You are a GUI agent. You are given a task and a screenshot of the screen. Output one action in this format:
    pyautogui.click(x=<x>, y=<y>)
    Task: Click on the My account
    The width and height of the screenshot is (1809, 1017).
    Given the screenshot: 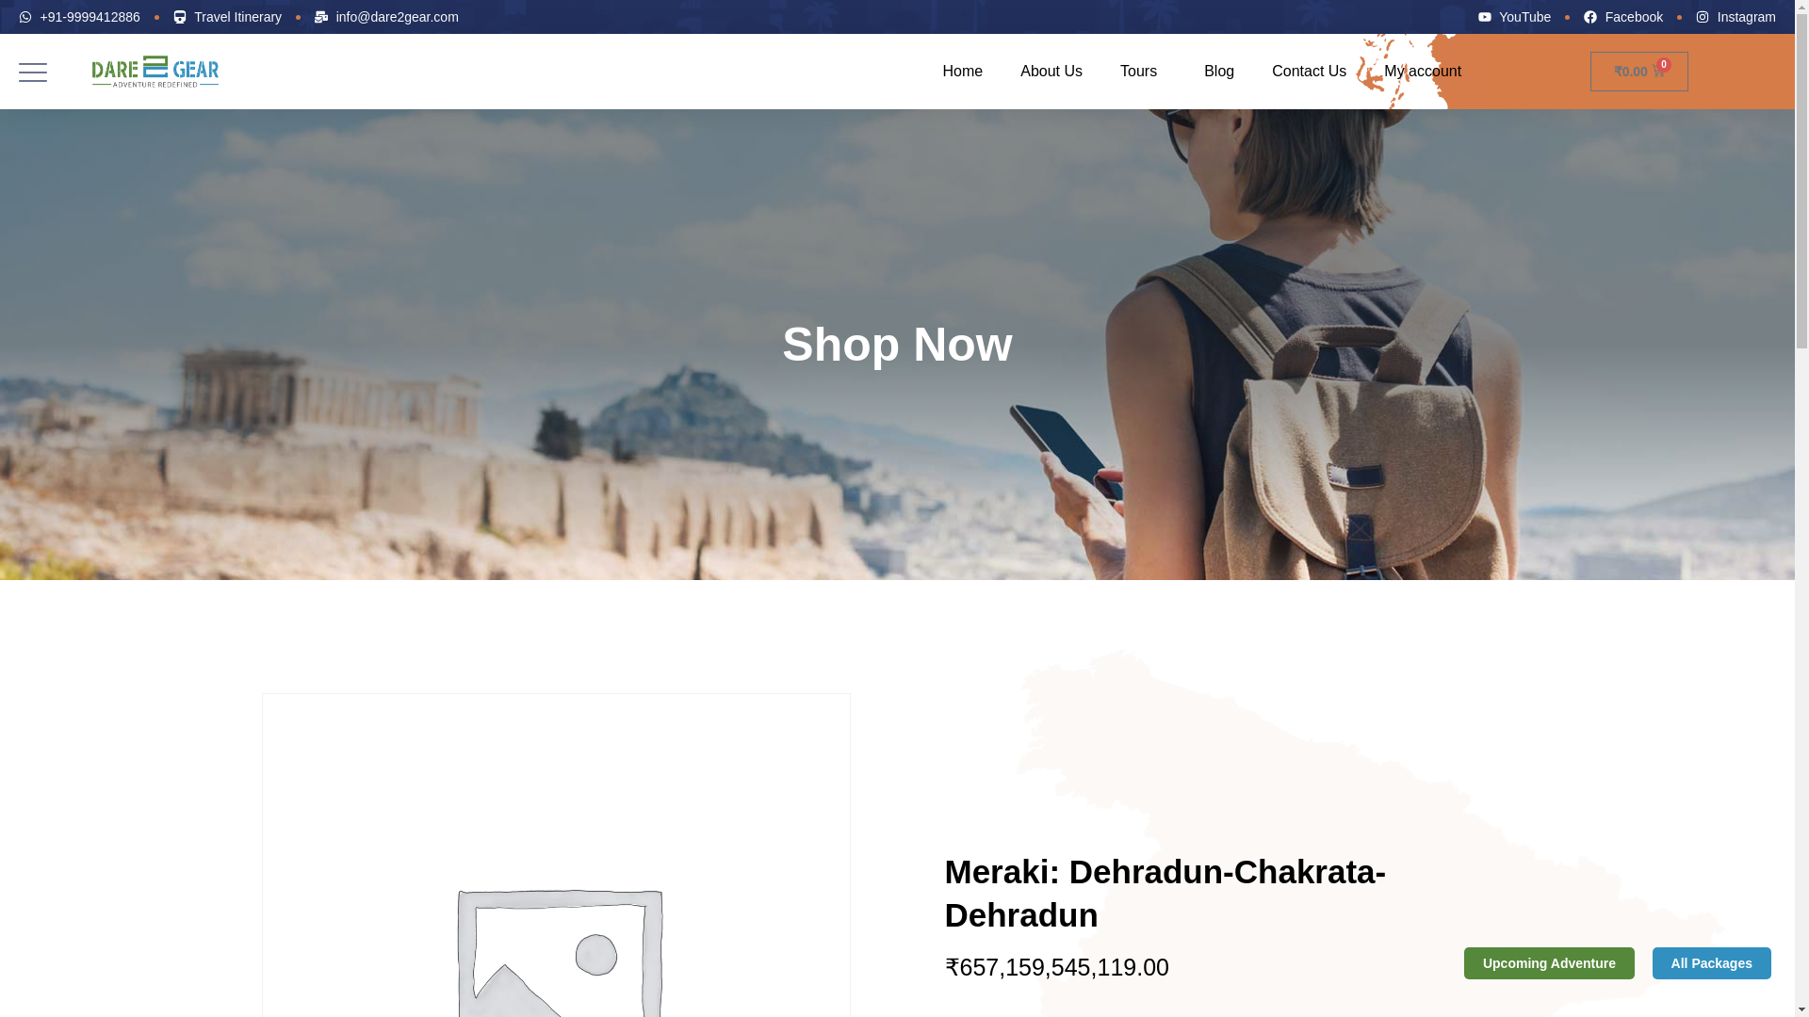 What is the action you would take?
    pyautogui.click(x=1426, y=72)
    